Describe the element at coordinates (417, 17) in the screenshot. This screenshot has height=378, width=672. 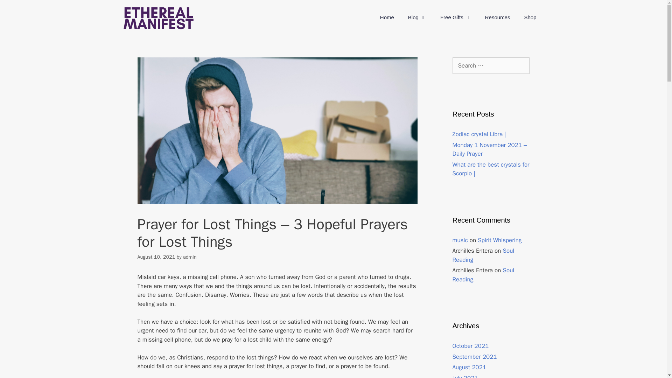
I see `Blog` at that location.